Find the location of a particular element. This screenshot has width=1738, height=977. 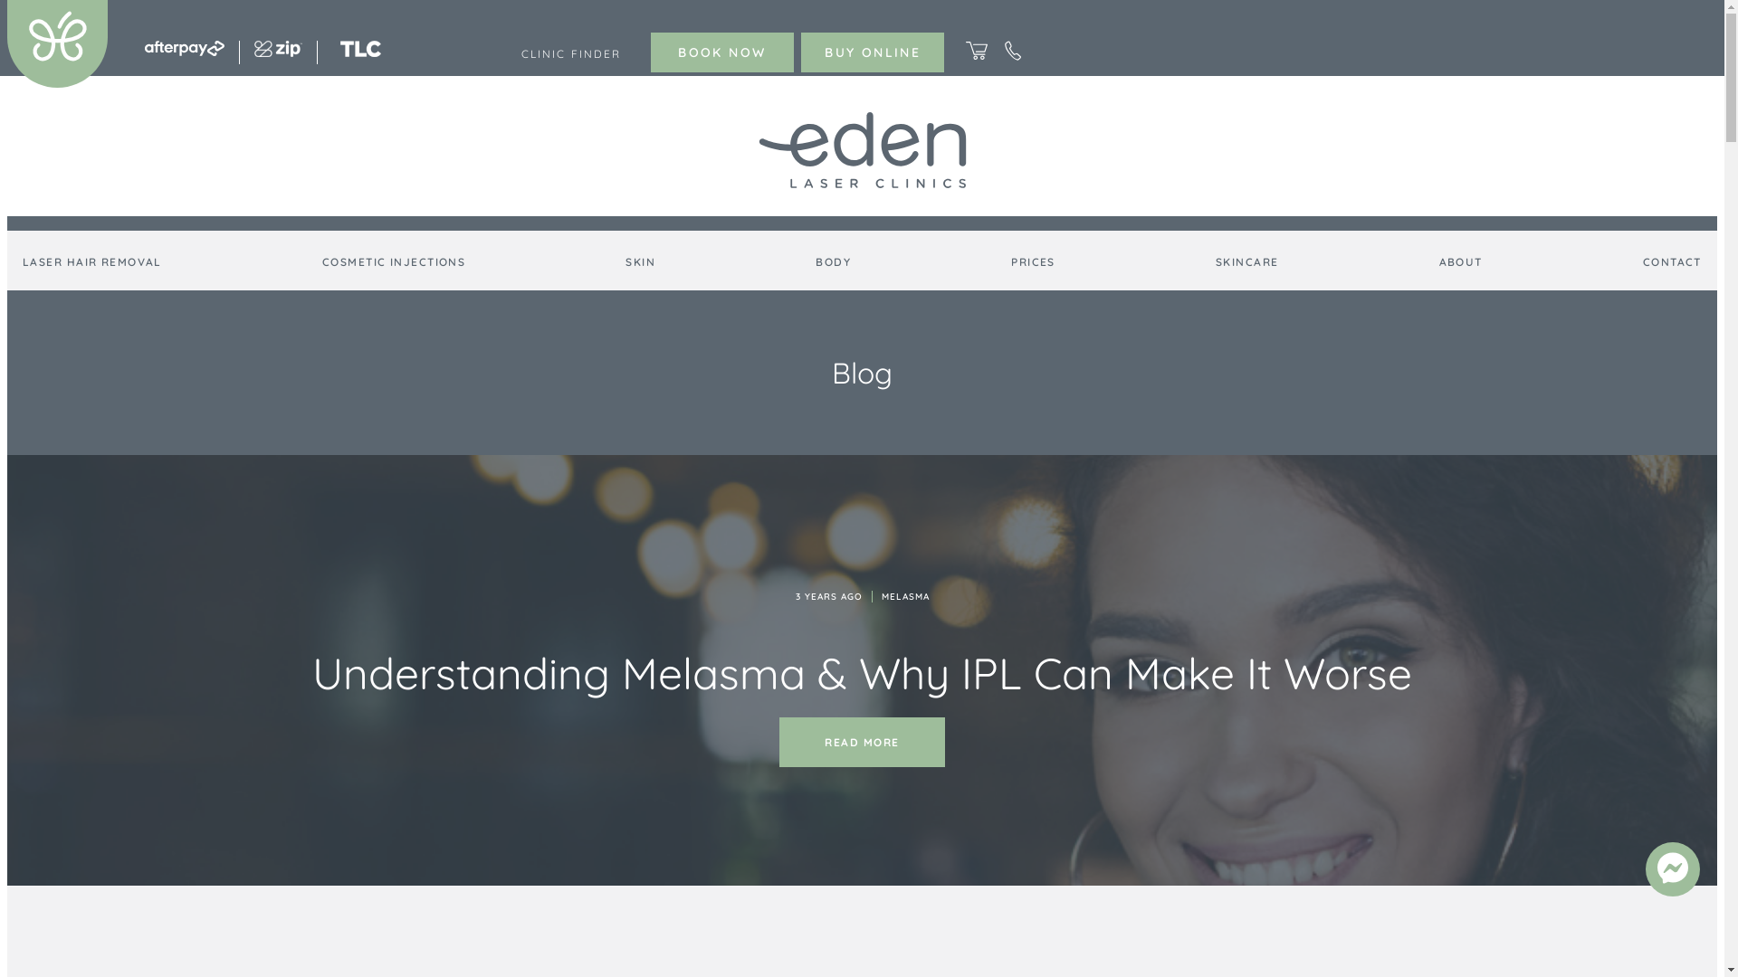

MELASMA is located at coordinates (905, 597).